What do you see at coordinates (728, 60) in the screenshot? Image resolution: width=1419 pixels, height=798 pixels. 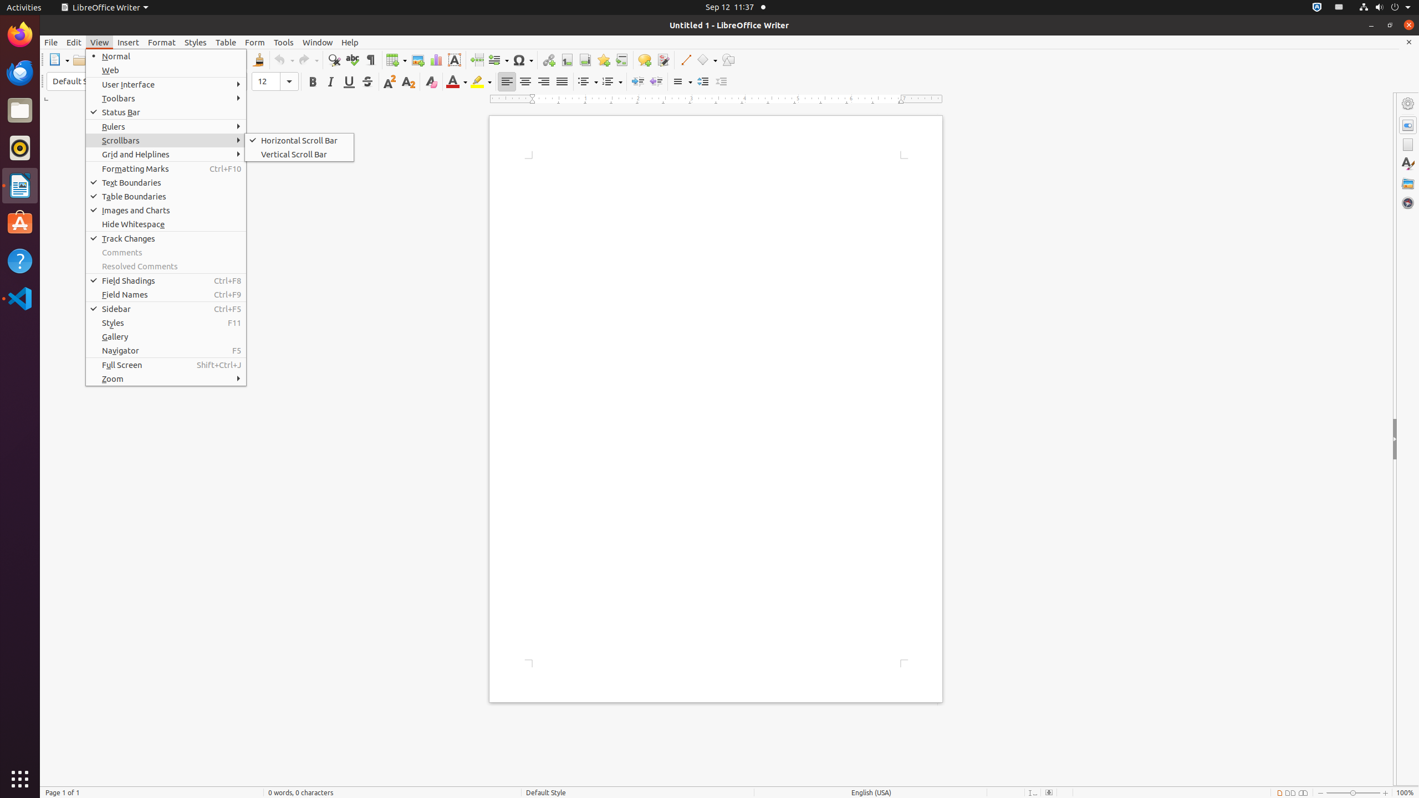 I see `Draw Functions` at bounding box center [728, 60].